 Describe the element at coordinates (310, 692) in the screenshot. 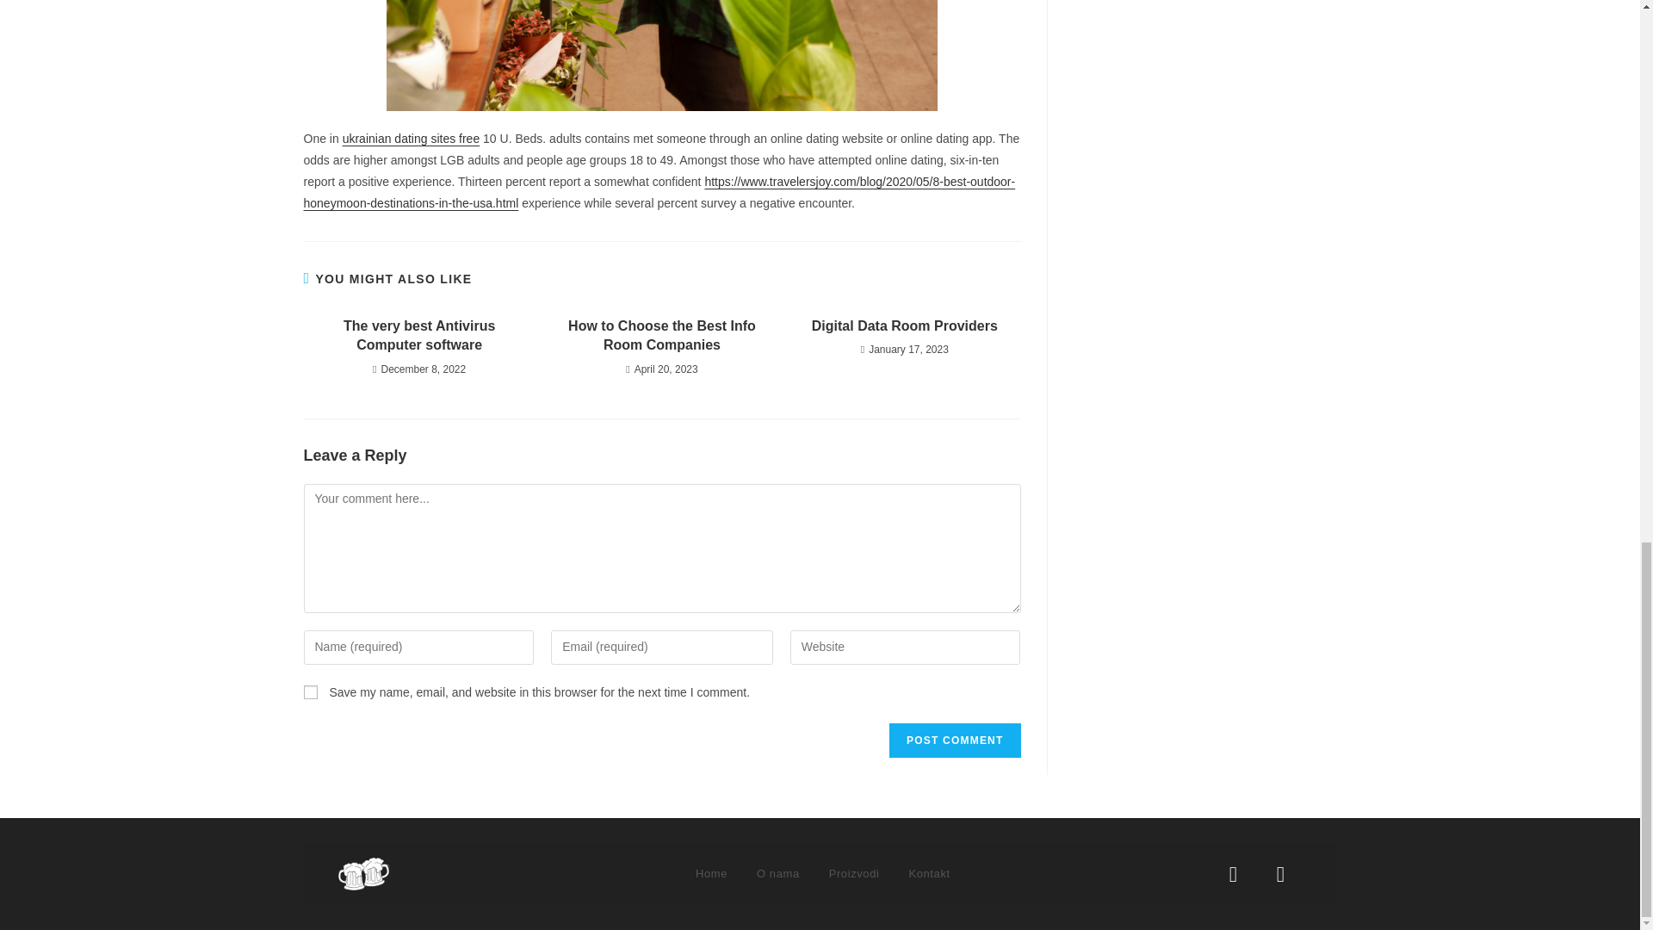

I see `yes` at that location.